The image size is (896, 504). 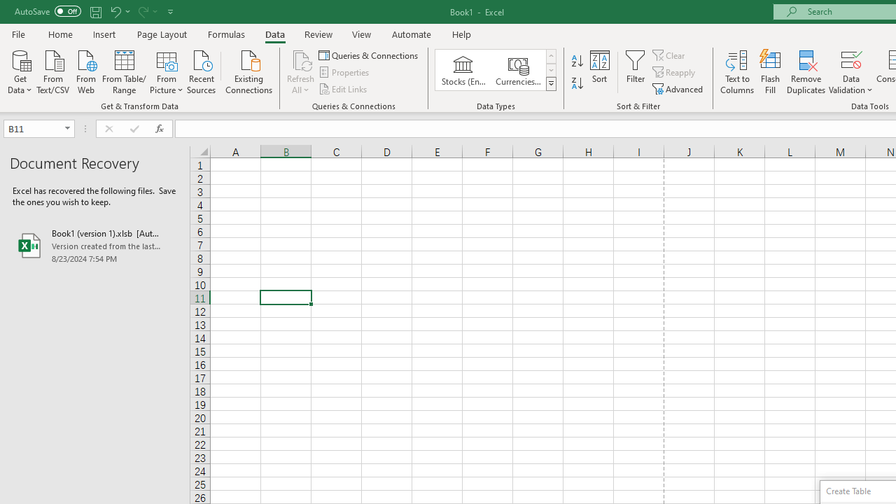 What do you see at coordinates (679, 88) in the screenshot?
I see `Advanced...` at bounding box center [679, 88].